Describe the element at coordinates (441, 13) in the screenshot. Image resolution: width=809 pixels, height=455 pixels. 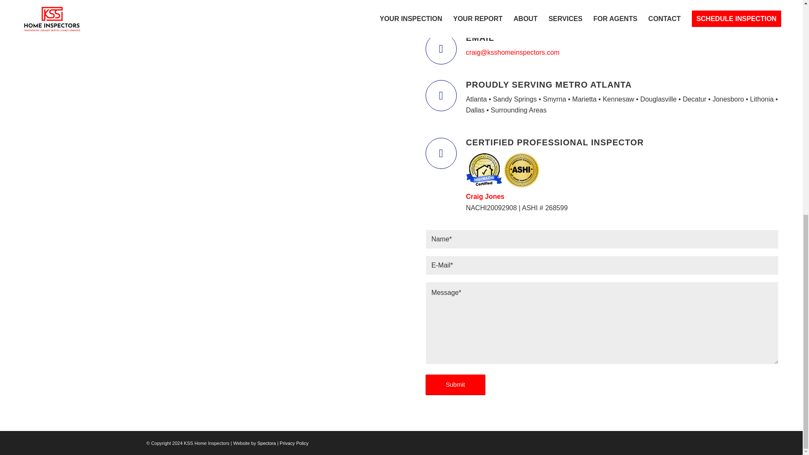
I see `Call or Text` at that location.